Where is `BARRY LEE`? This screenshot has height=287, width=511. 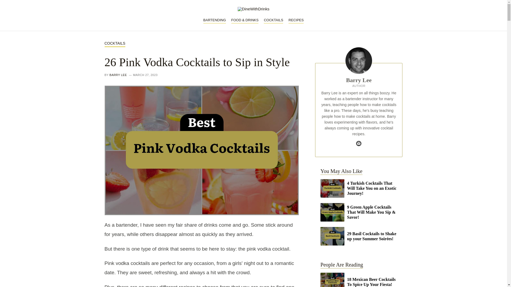
BARRY LEE is located at coordinates (118, 75).